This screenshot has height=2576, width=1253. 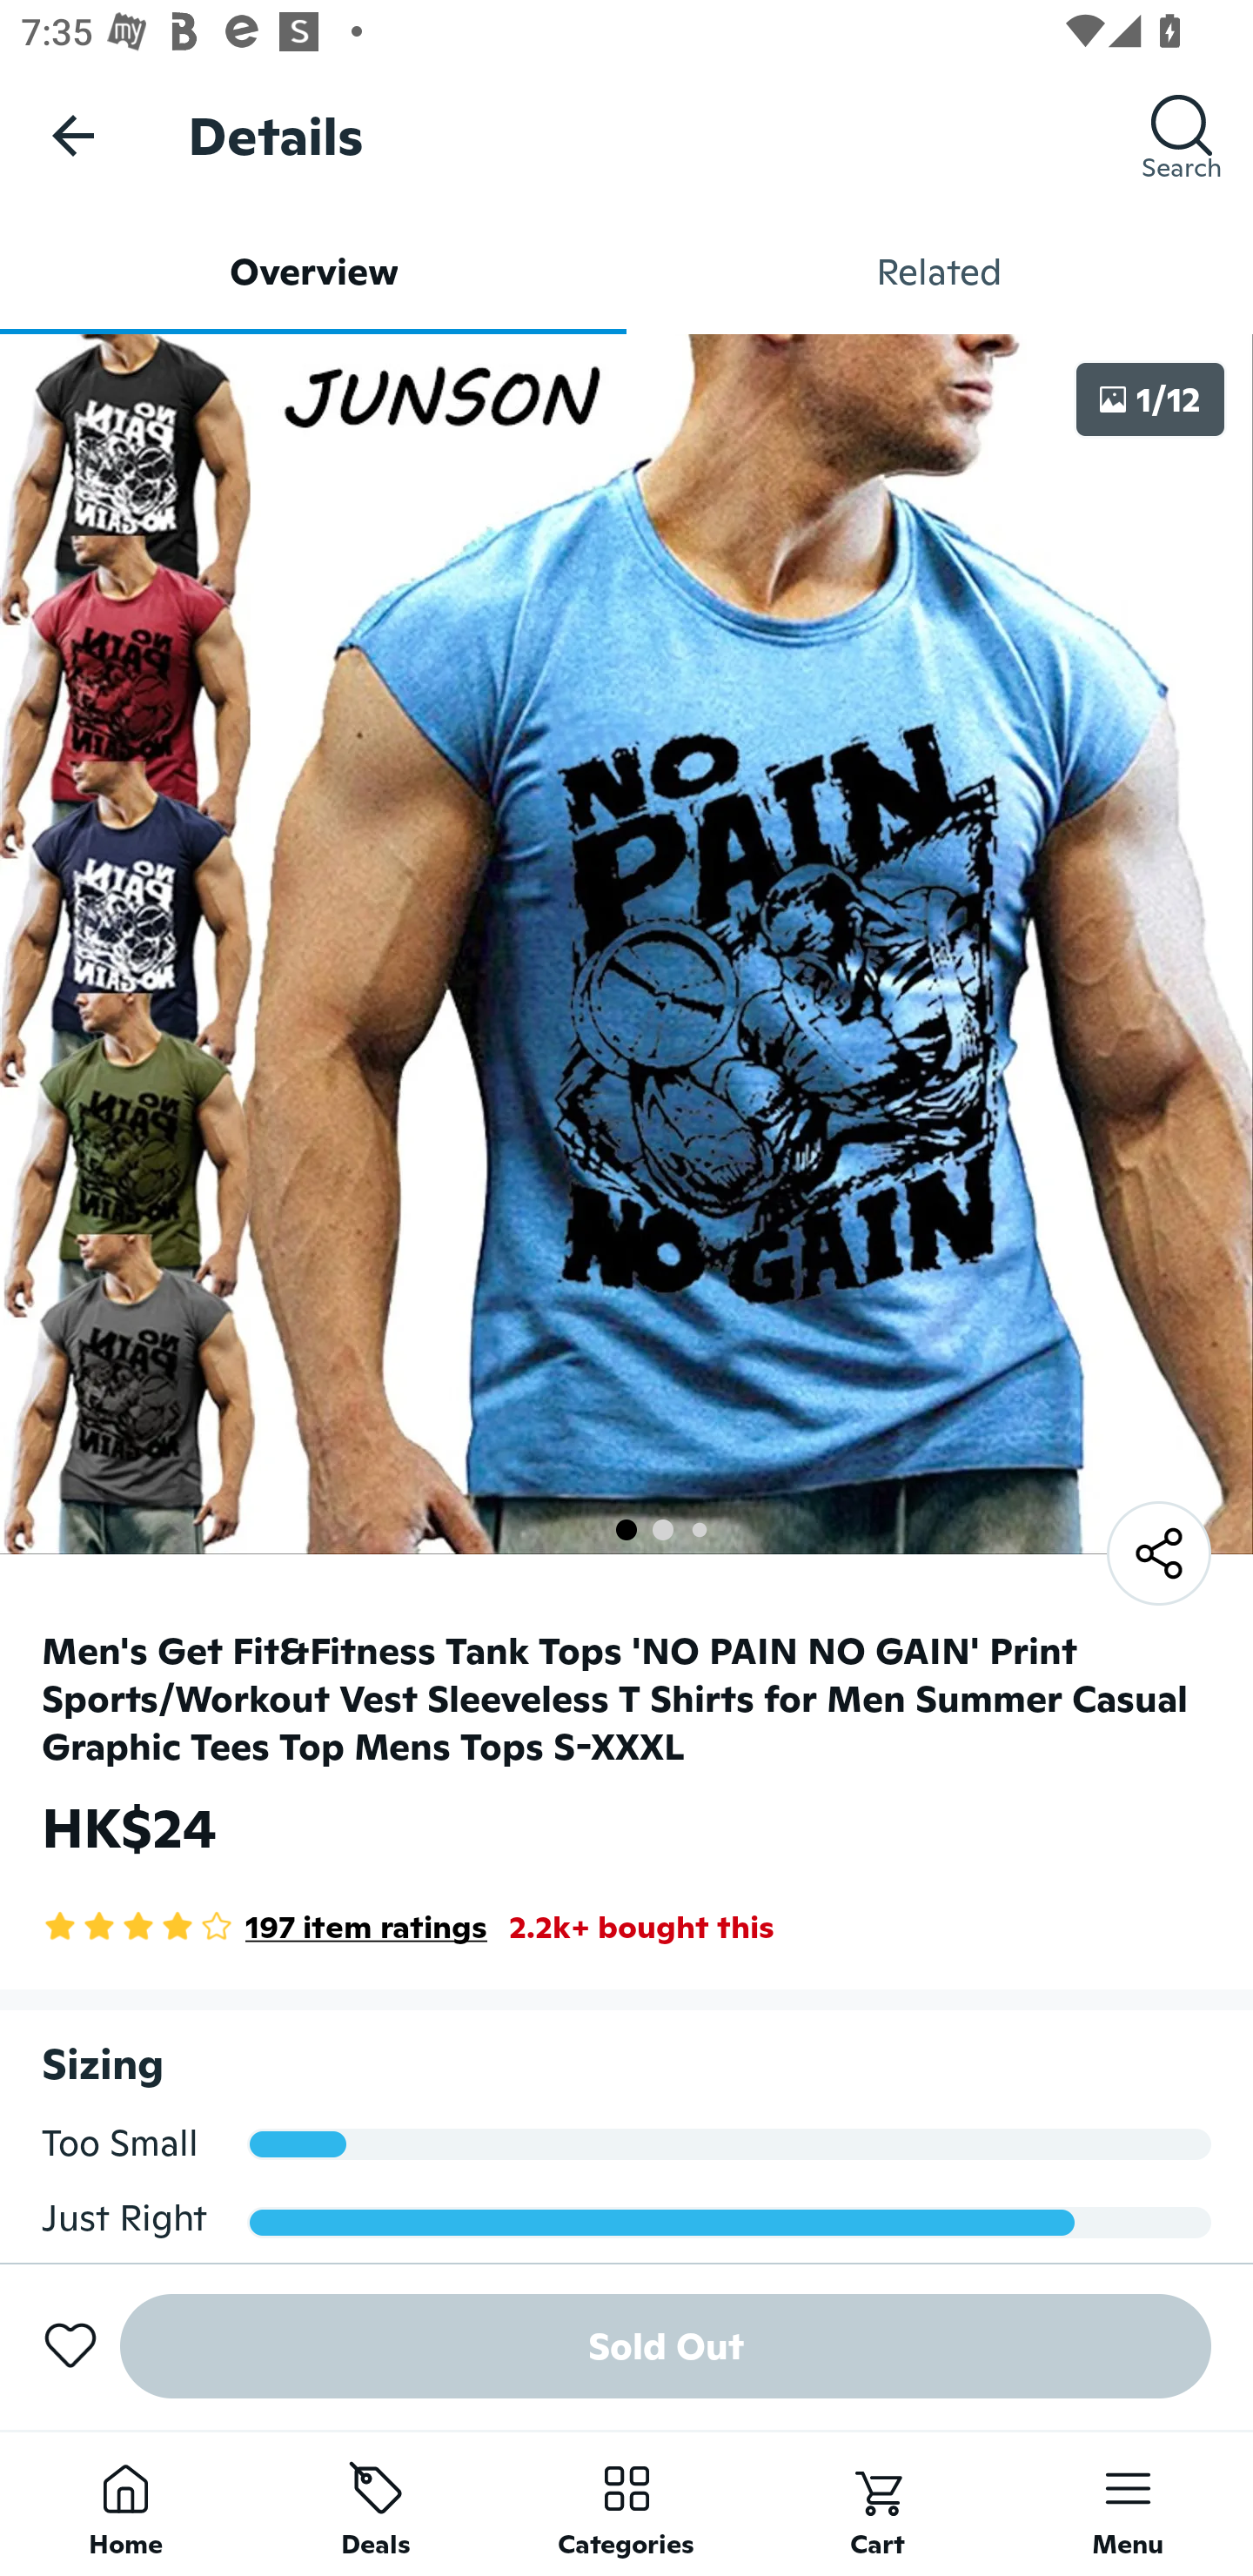 I want to click on Deals, so click(x=376, y=2503).